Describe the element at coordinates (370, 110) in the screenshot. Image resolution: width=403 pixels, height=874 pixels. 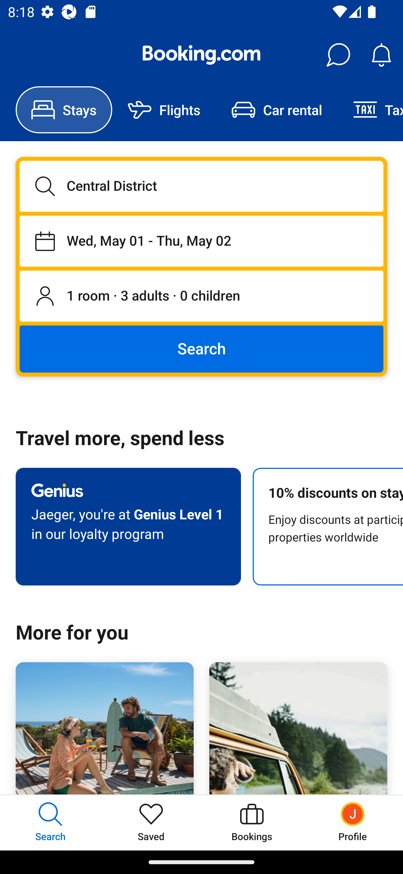
I see `Taxi` at that location.